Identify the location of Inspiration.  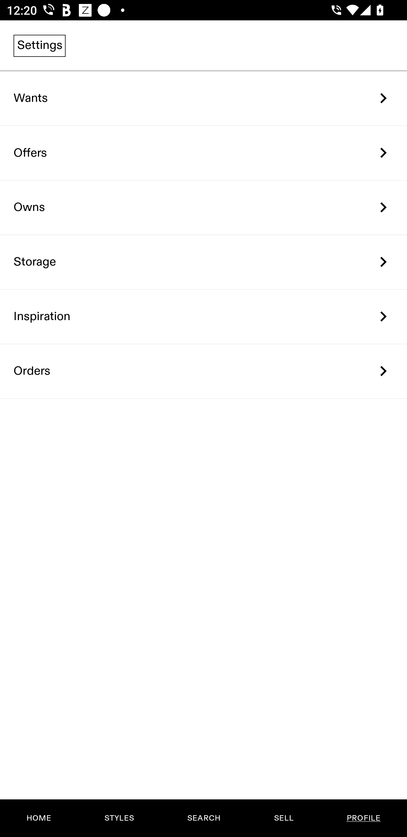
(203, 317).